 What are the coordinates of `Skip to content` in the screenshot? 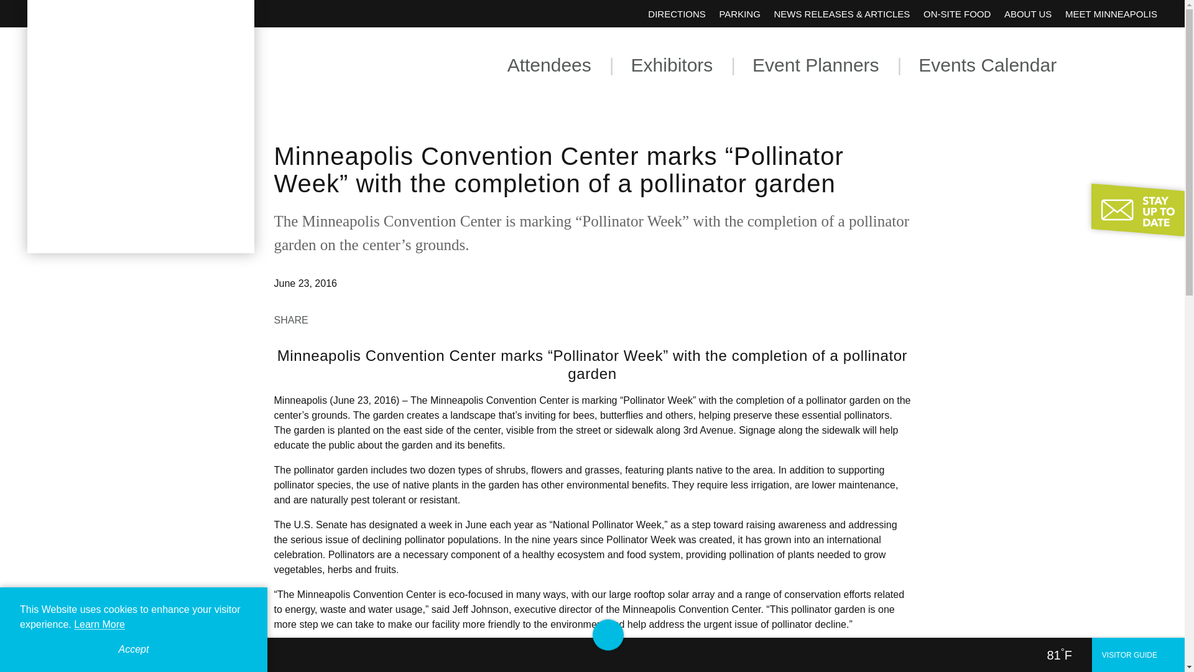 It's located at (15, 12).